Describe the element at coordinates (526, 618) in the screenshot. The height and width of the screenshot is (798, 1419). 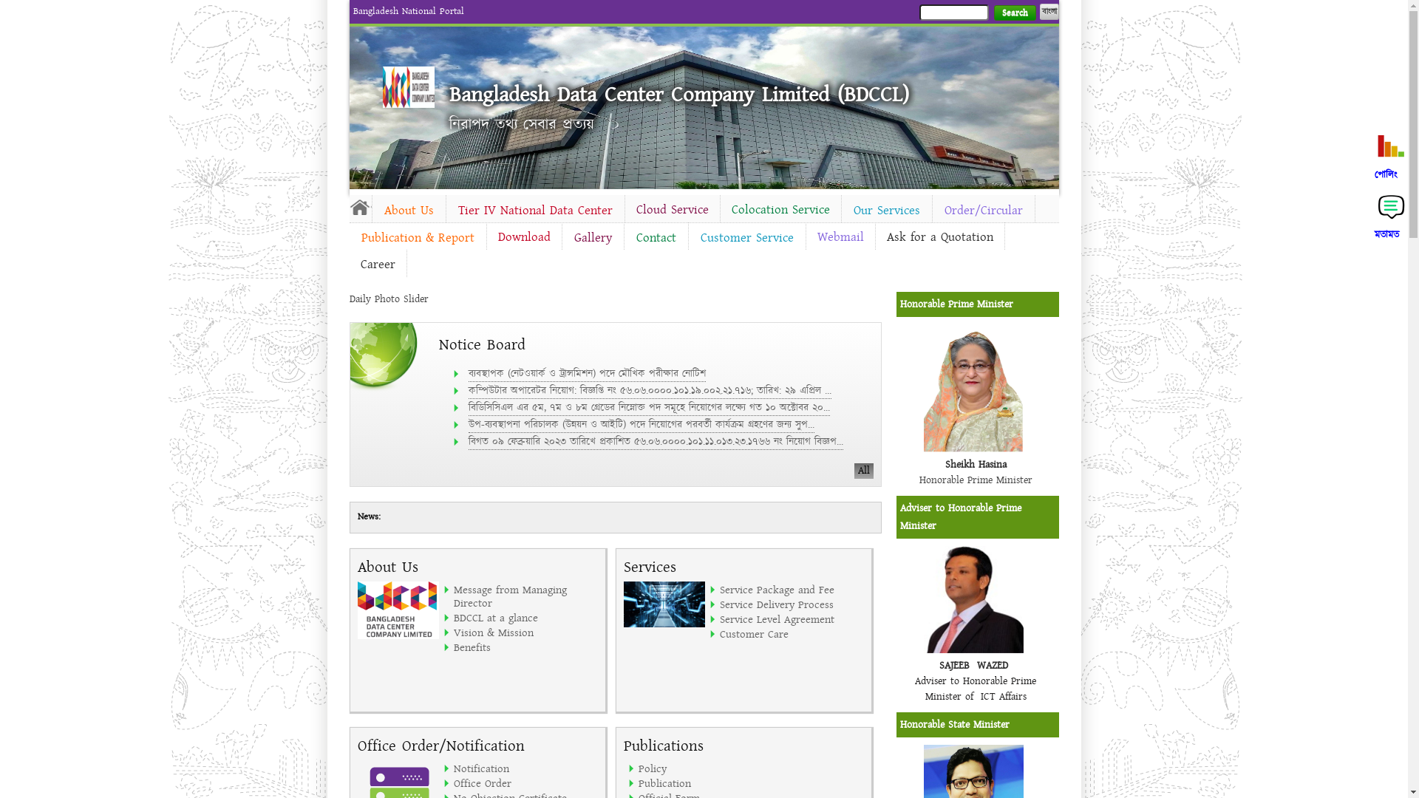
I see `BDCCL at a glance` at that location.